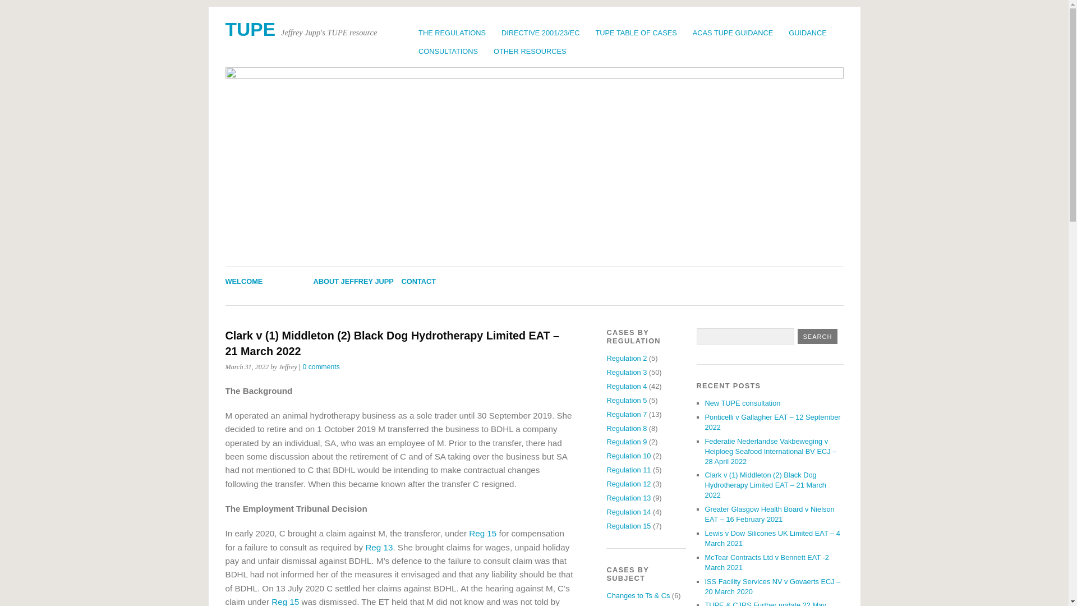 This screenshot has height=606, width=1077. Describe the element at coordinates (530, 51) in the screenshot. I see `OTHER RESOURCES` at that location.